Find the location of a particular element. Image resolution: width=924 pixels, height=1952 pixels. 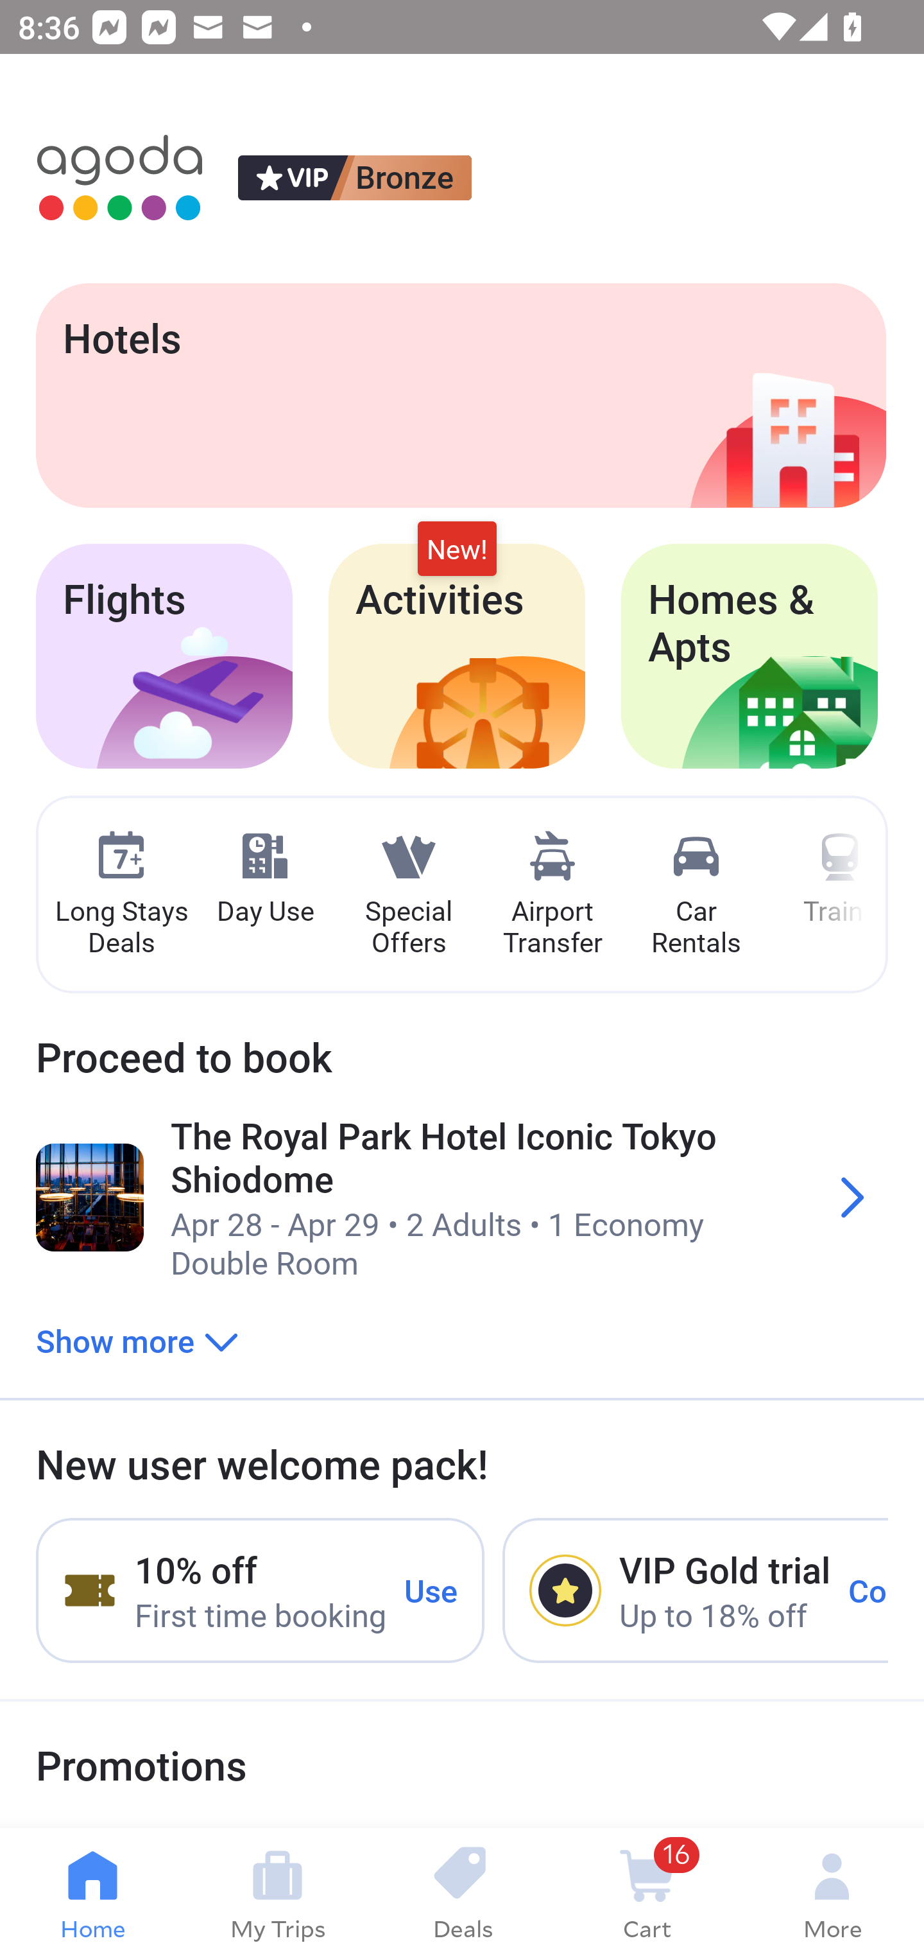

Activities is located at coordinates (457, 656).